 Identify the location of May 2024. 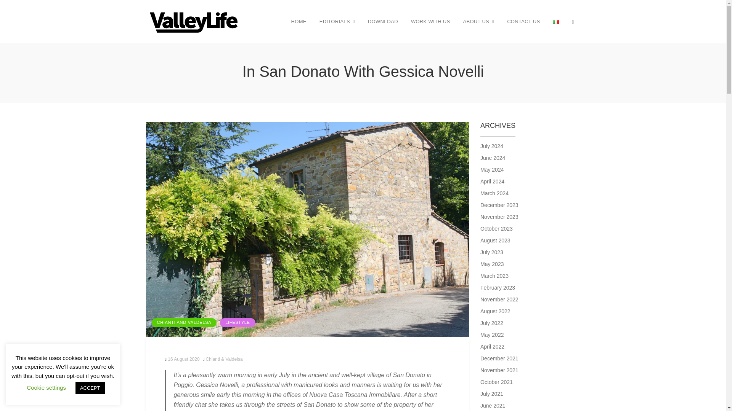
(530, 170).